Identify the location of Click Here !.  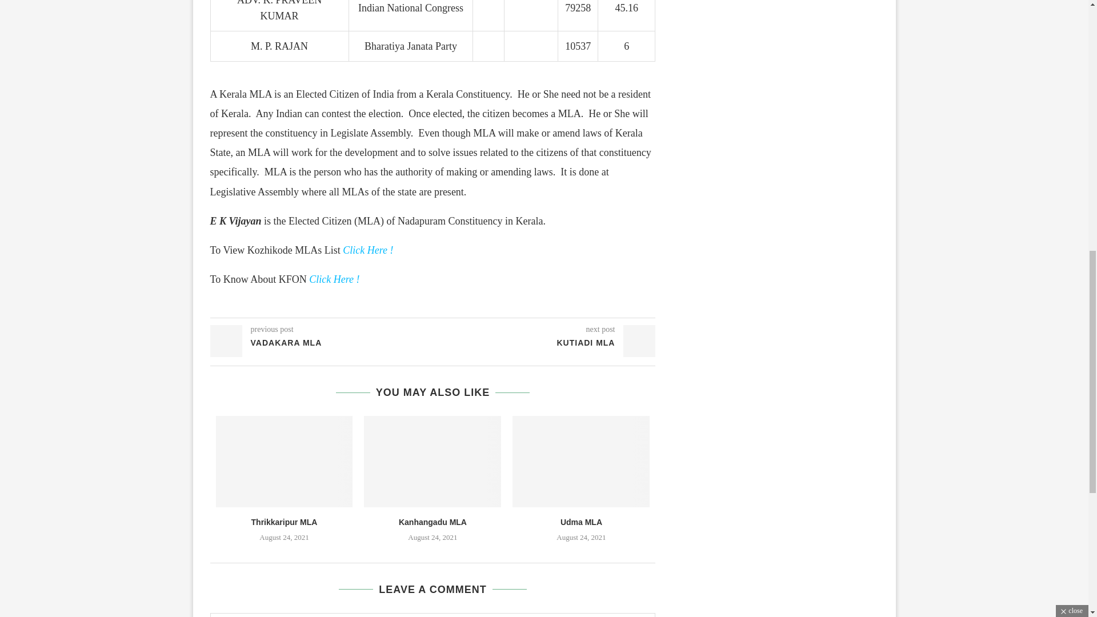
(367, 250).